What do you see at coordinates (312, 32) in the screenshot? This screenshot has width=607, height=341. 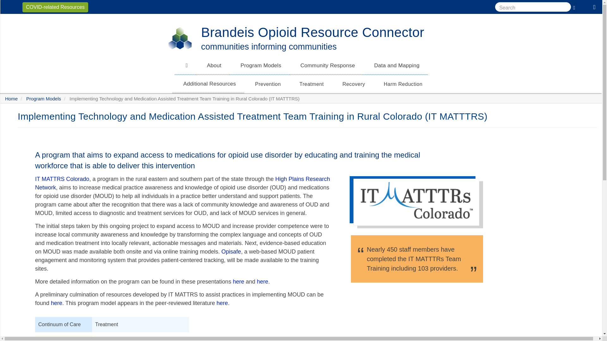 I see `Brandeis Opioid Resource Connector` at bounding box center [312, 32].